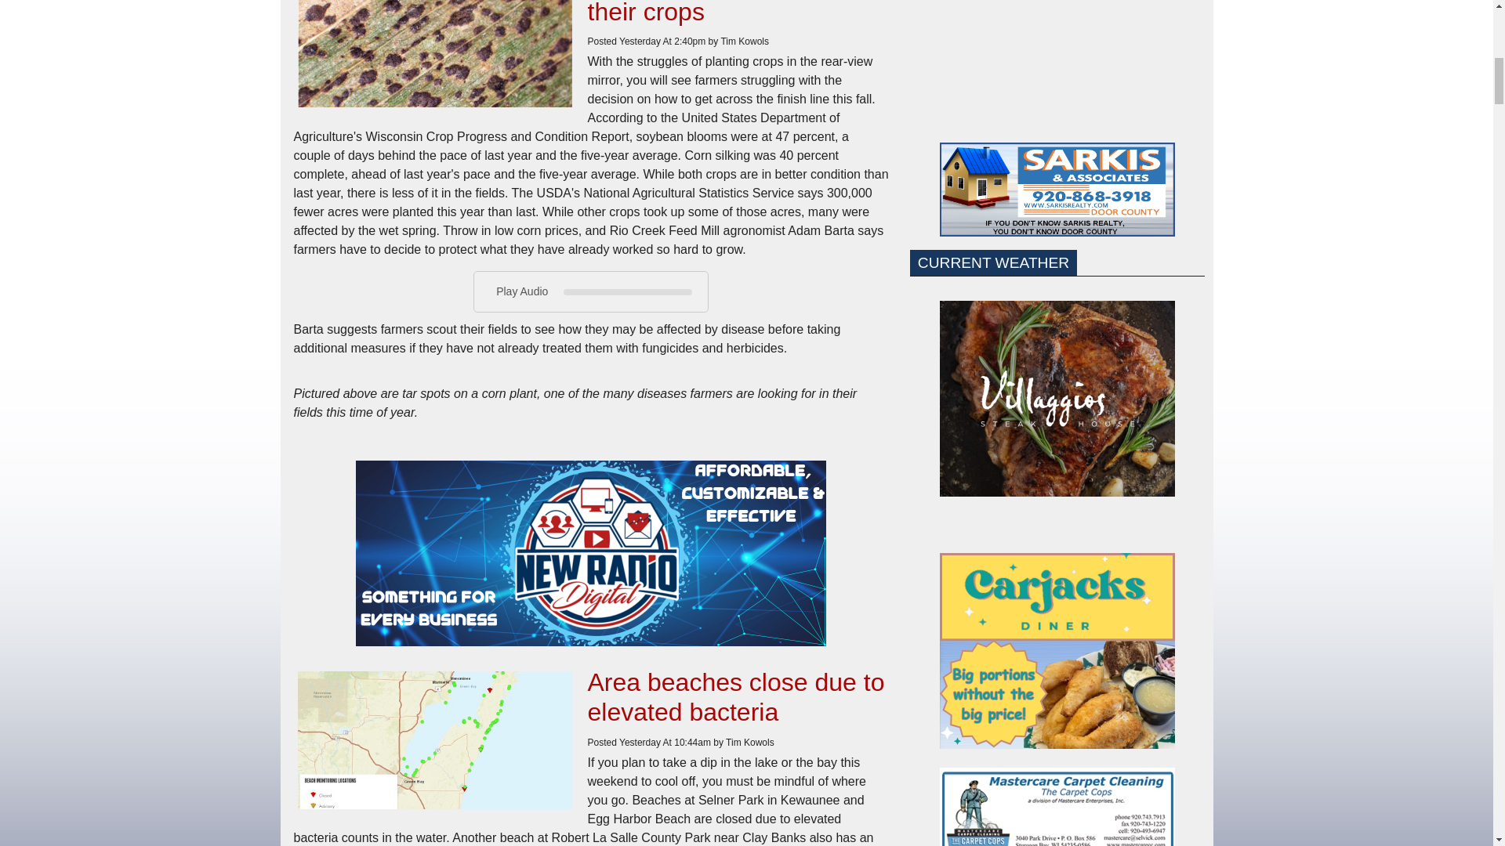 The height and width of the screenshot is (846, 1505). What do you see at coordinates (1057, 61) in the screenshot?
I see `Advertisement` at bounding box center [1057, 61].